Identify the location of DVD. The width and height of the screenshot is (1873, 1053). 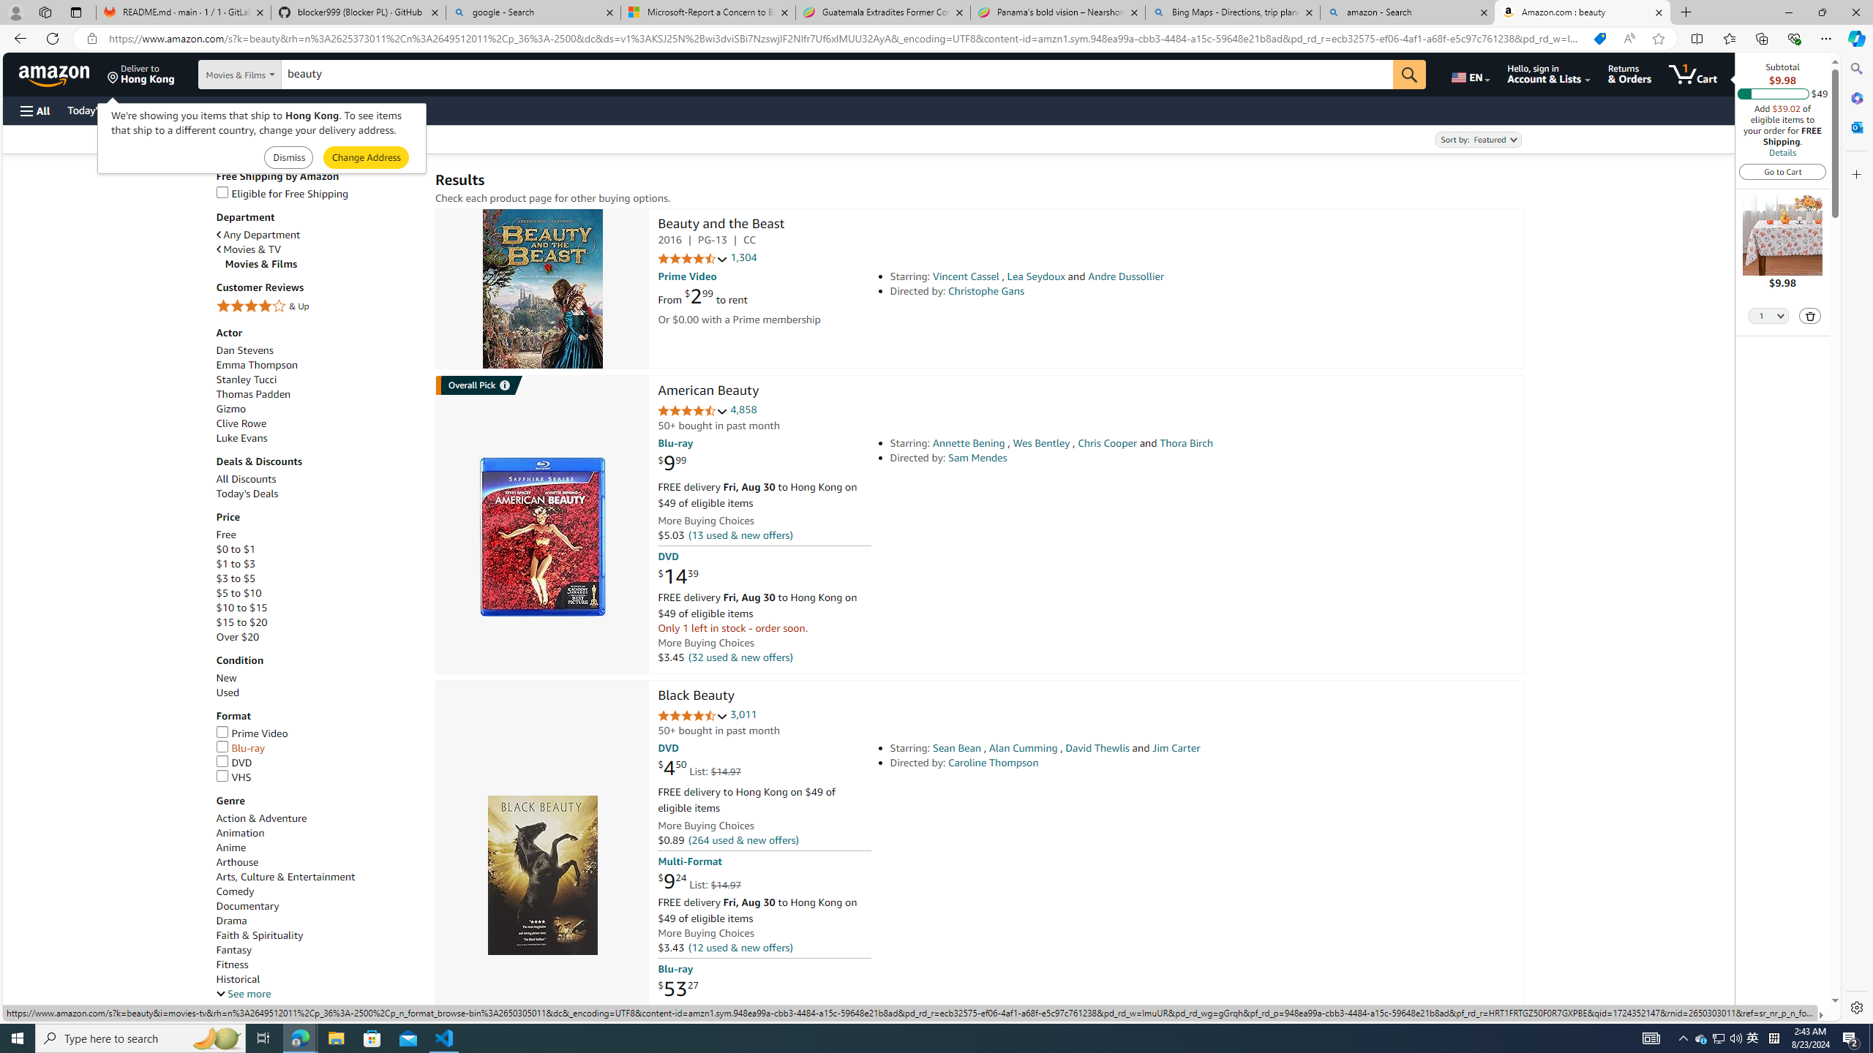
(318, 763).